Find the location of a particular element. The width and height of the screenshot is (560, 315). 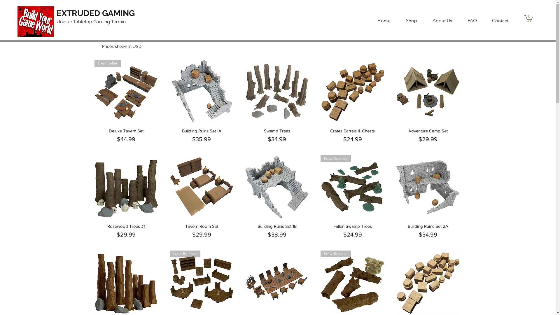

Swamp Trees
Price
$34.99 is located at coordinates (277, 136).